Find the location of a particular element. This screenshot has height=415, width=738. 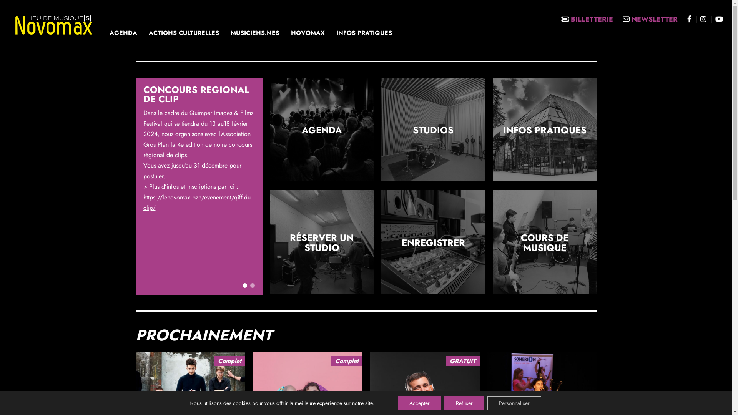

COURS DE MUSIQUE is located at coordinates (545, 243).